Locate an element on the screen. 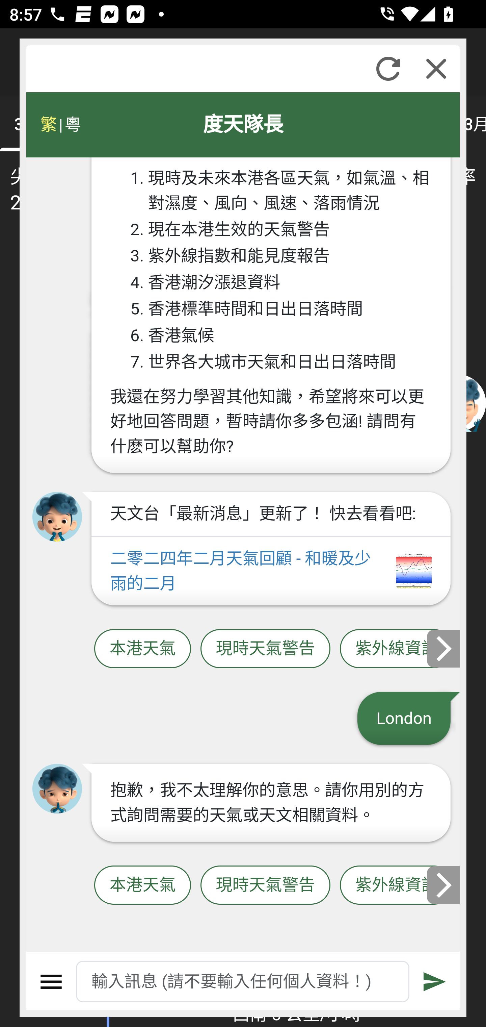 This screenshot has width=486, height=1027. 二零二四年二月天氣回顧 - 和暖及少雨的二月 is located at coordinates (271, 571).